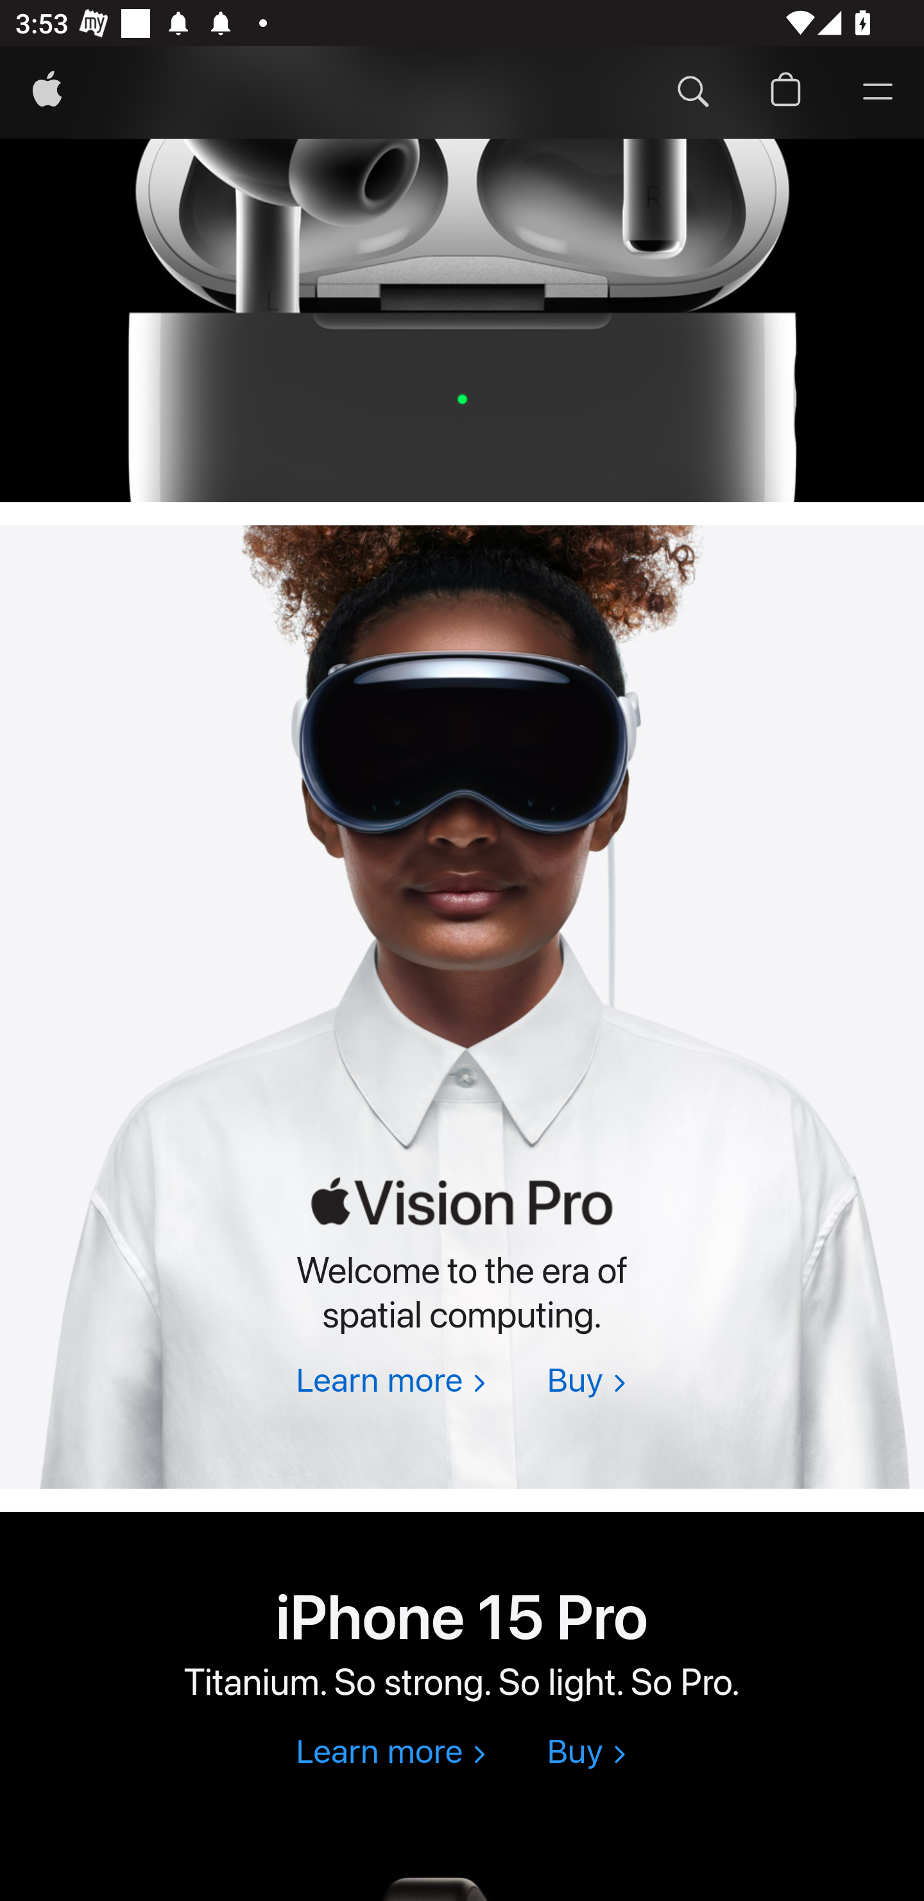 This screenshot has width=924, height=1901. Describe the element at coordinates (878, 93) in the screenshot. I see `Menu` at that location.